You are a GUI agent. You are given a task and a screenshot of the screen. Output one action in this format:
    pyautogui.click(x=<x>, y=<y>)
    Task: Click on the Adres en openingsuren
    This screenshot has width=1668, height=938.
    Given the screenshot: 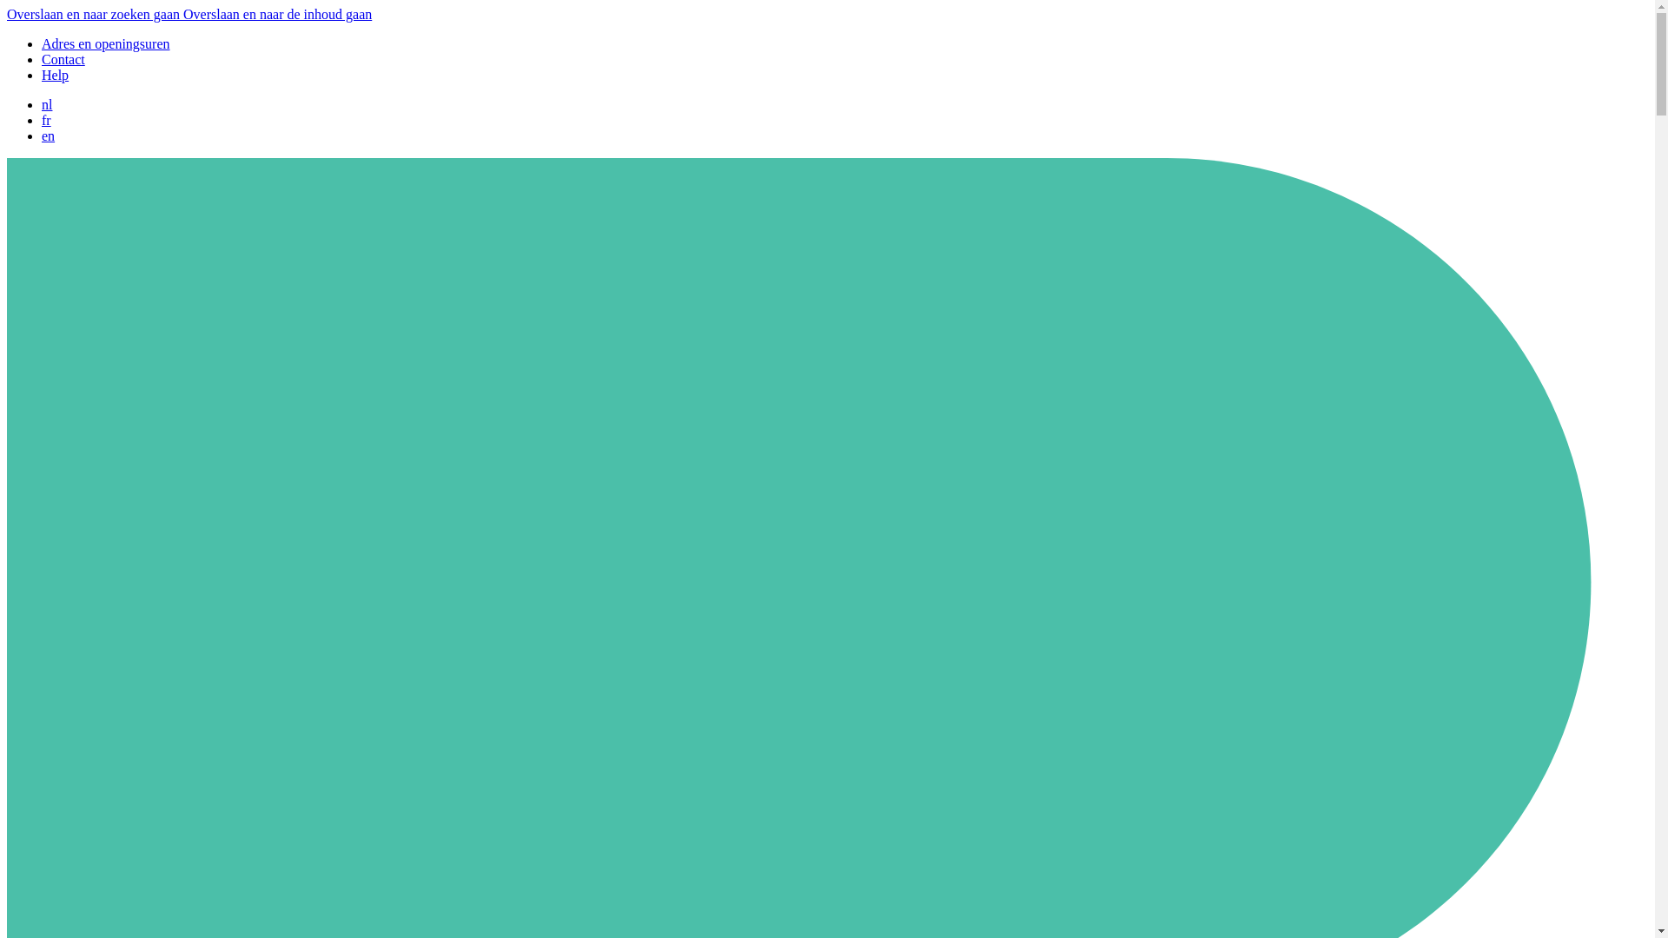 What is the action you would take?
    pyautogui.click(x=106, y=43)
    